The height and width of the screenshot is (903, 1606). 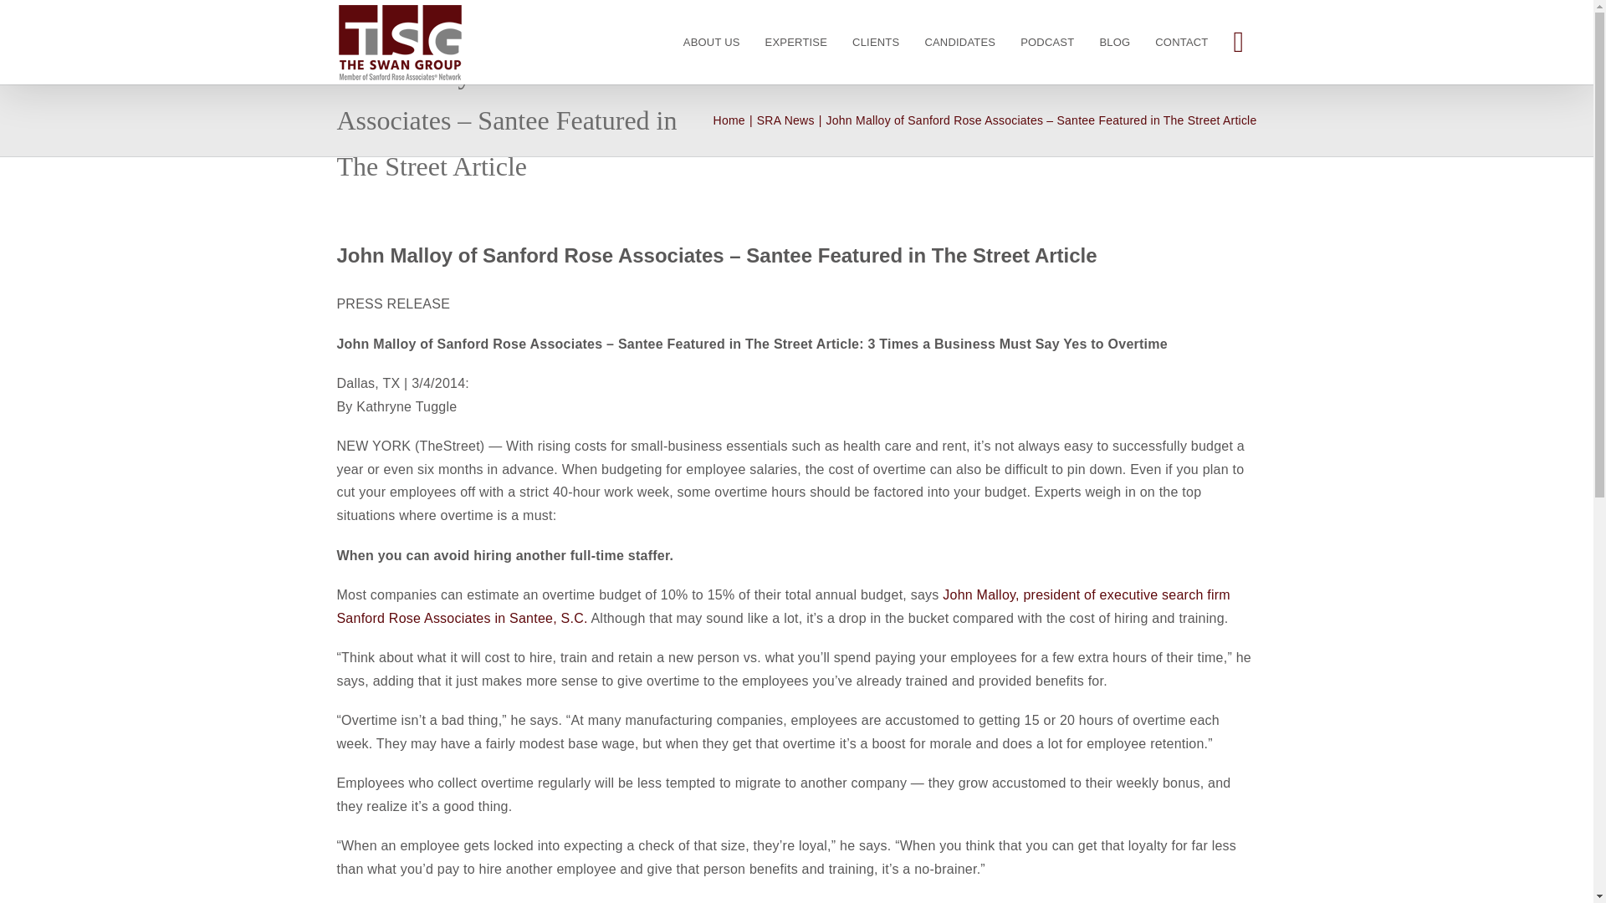 I want to click on Home, so click(x=729, y=120).